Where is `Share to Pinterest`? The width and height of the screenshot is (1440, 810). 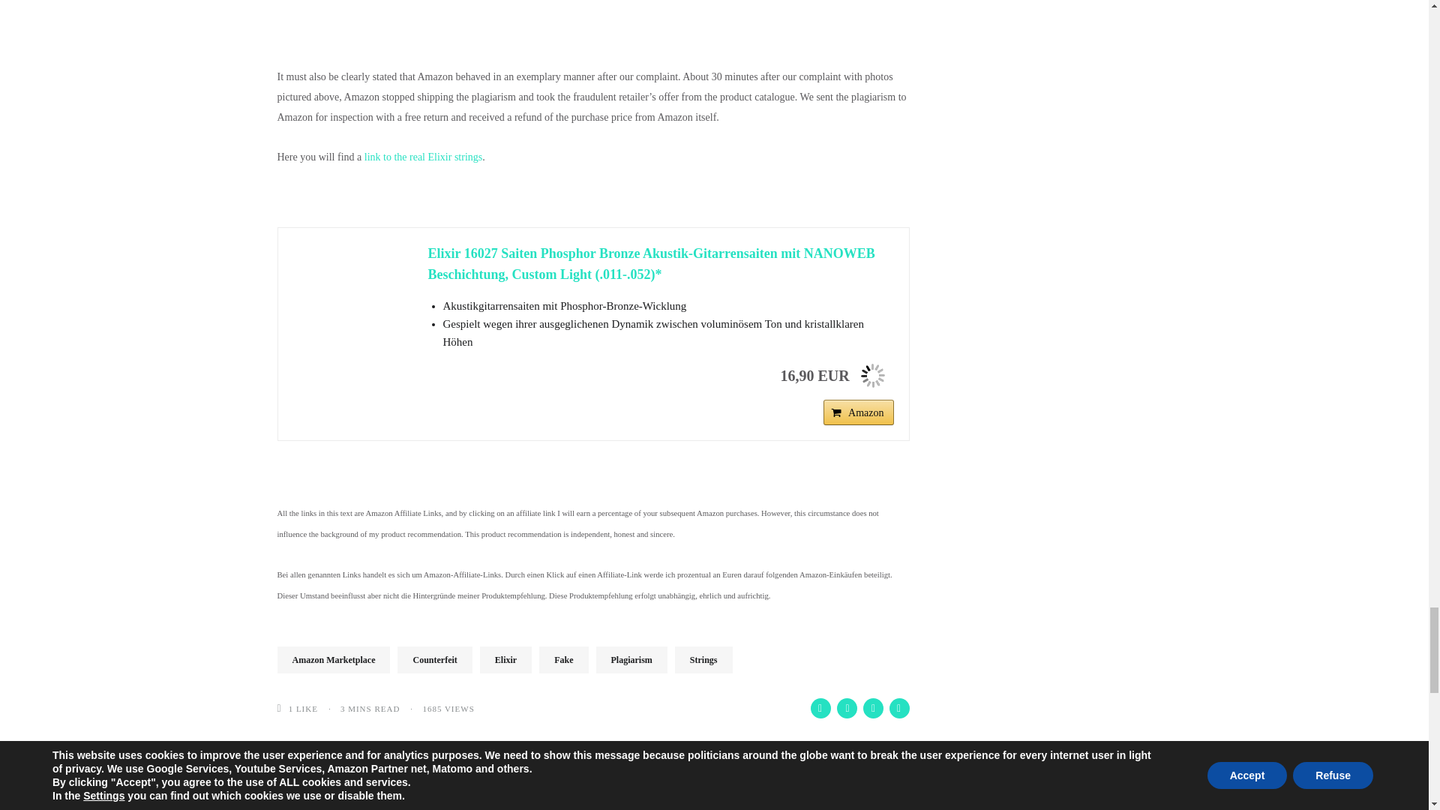
Share to Pinterest is located at coordinates (872, 708).